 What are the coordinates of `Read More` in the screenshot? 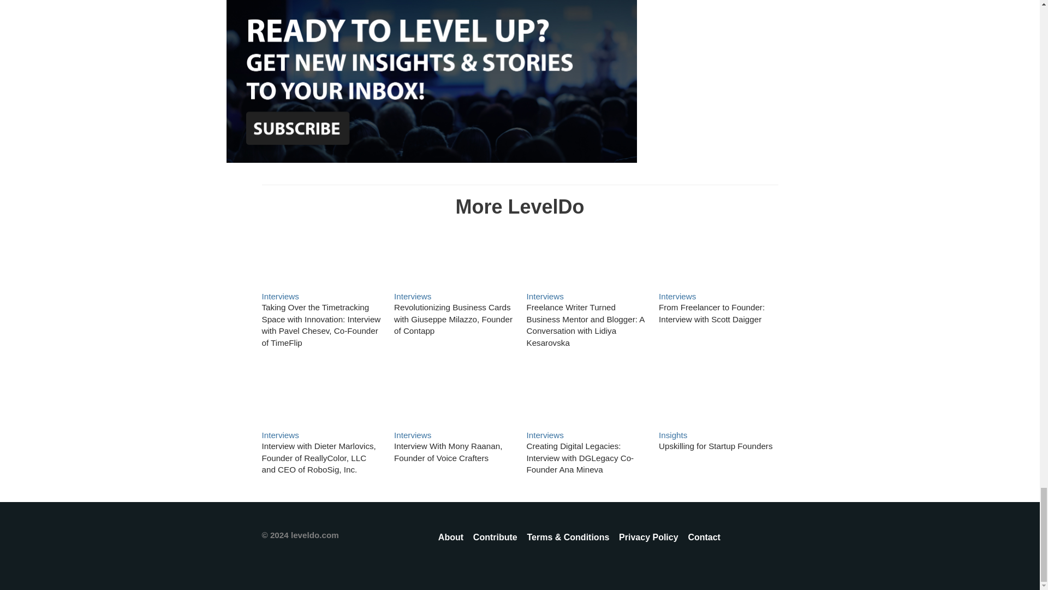 It's located at (718, 256).